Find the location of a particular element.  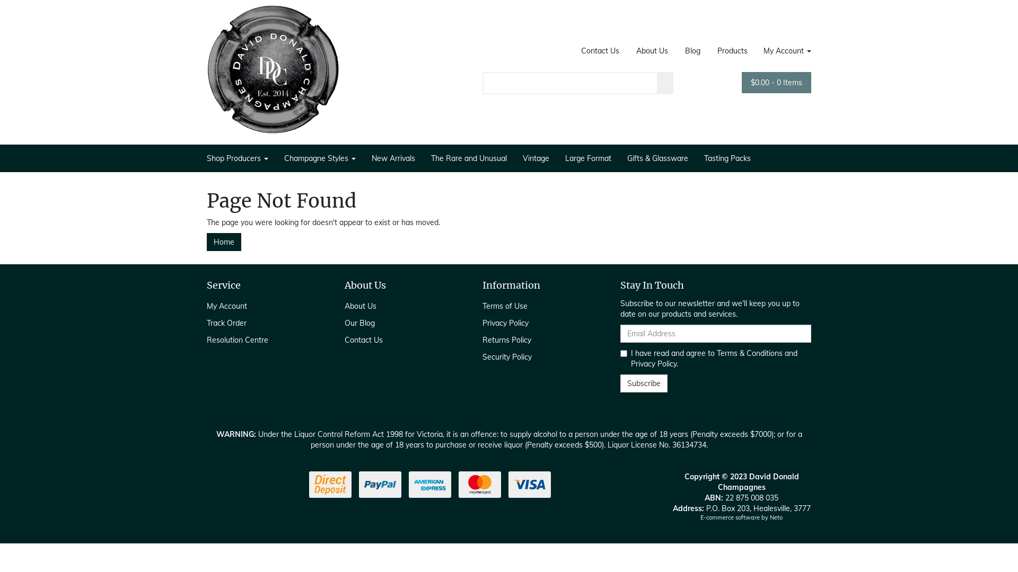

Returns Policy is located at coordinates (540, 340).